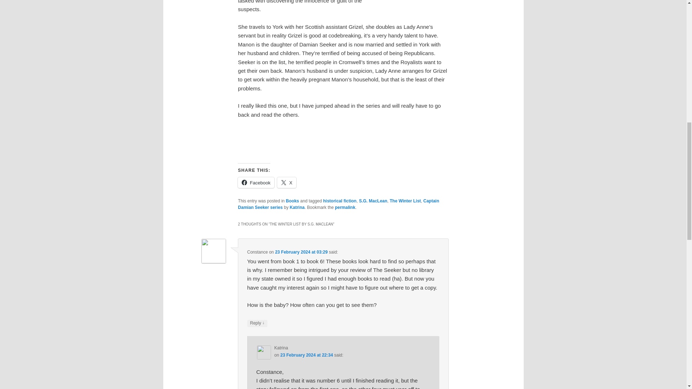 The image size is (692, 389). I want to click on Captain Damian Seeker series, so click(338, 204).